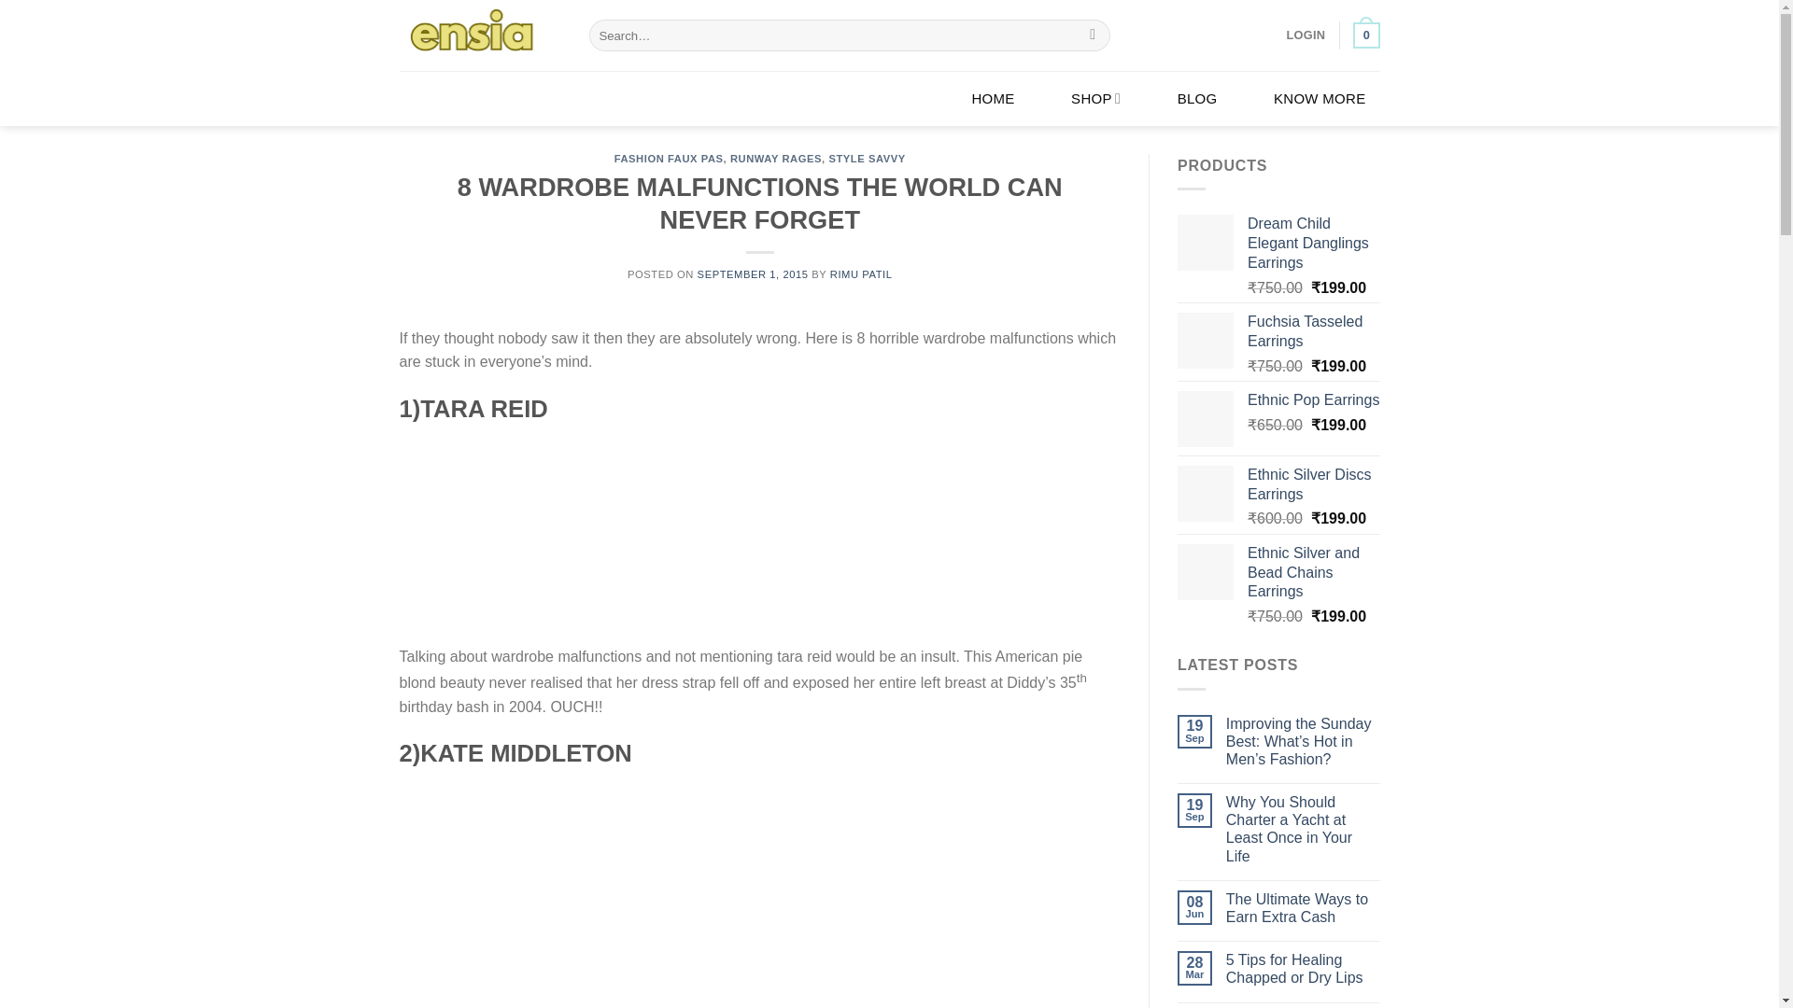 The width and height of the screenshot is (1793, 1008). What do you see at coordinates (753, 274) in the screenshot?
I see `SEPTEMBER 1, 2015` at bounding box center [753, 274].